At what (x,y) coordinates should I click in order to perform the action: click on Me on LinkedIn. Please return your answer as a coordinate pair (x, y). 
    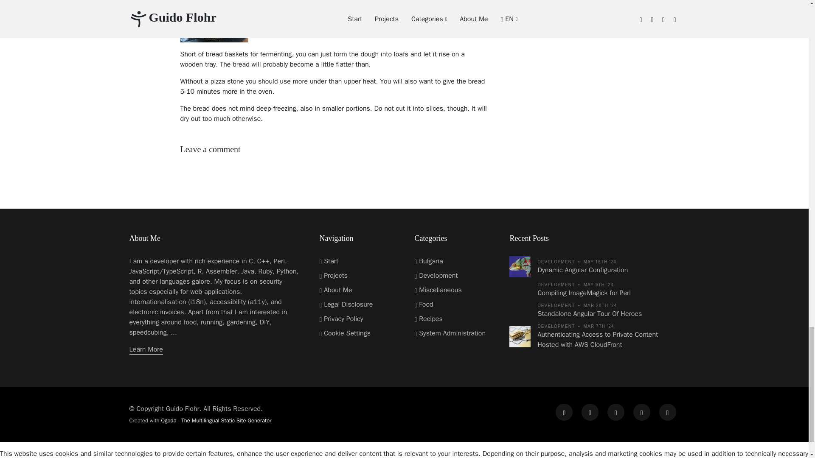
    Looking at the image, I should click on (590, 412).